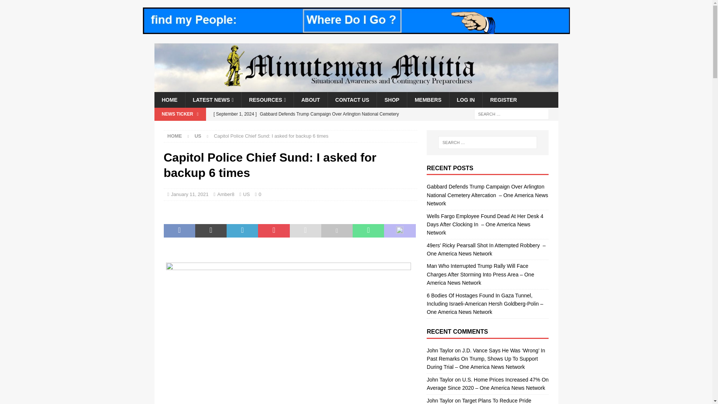 The width and height of the screenshot is (718, 404). Describe the element at coordinates (226, 194) in the screenshot. I see `Amber8` at that location.